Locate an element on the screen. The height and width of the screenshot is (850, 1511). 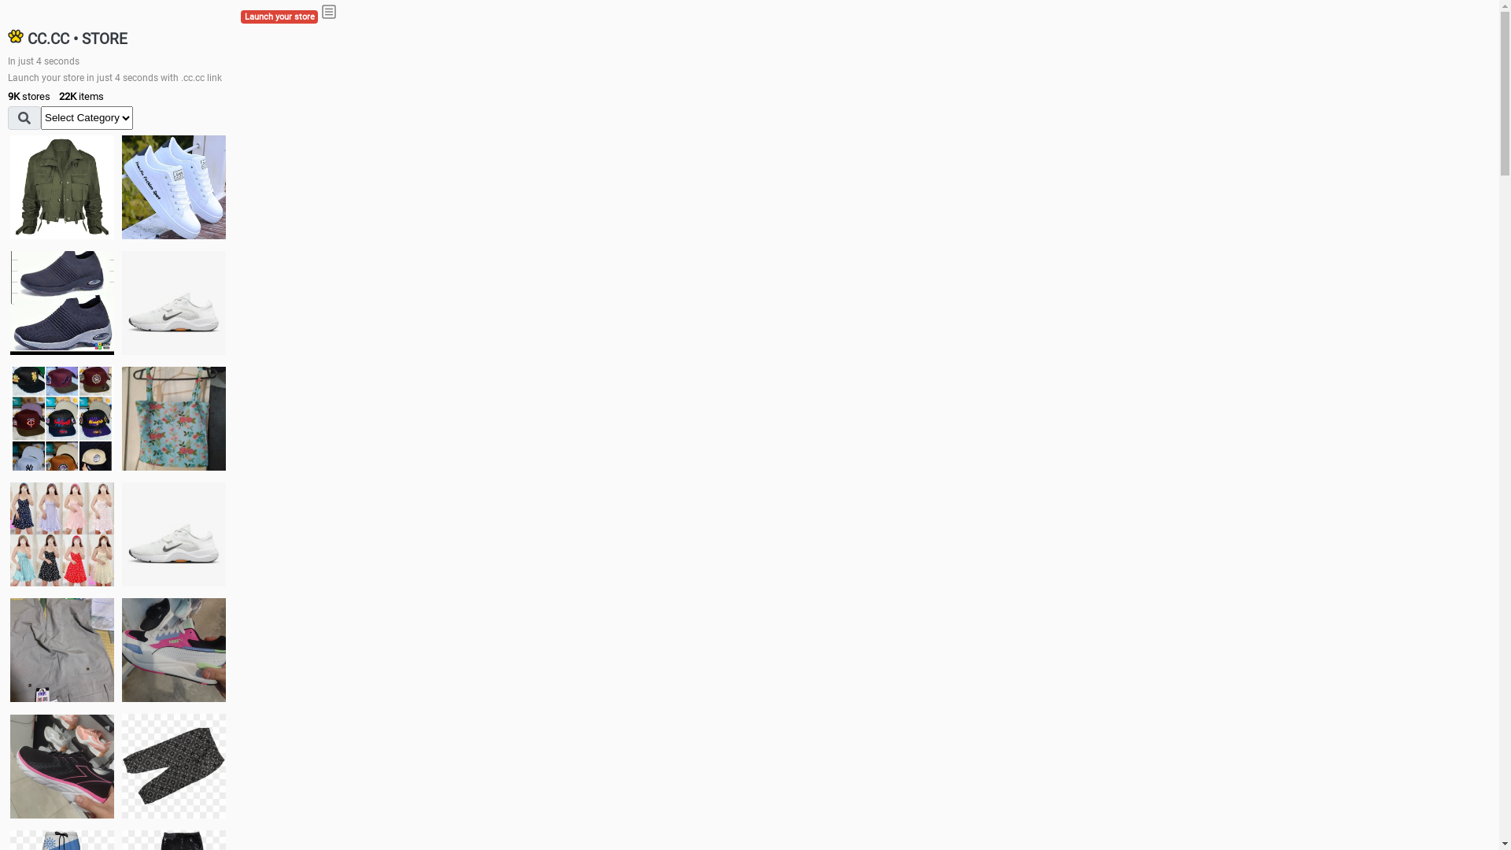
Shoes for boys is located at coordinates (174, 303).